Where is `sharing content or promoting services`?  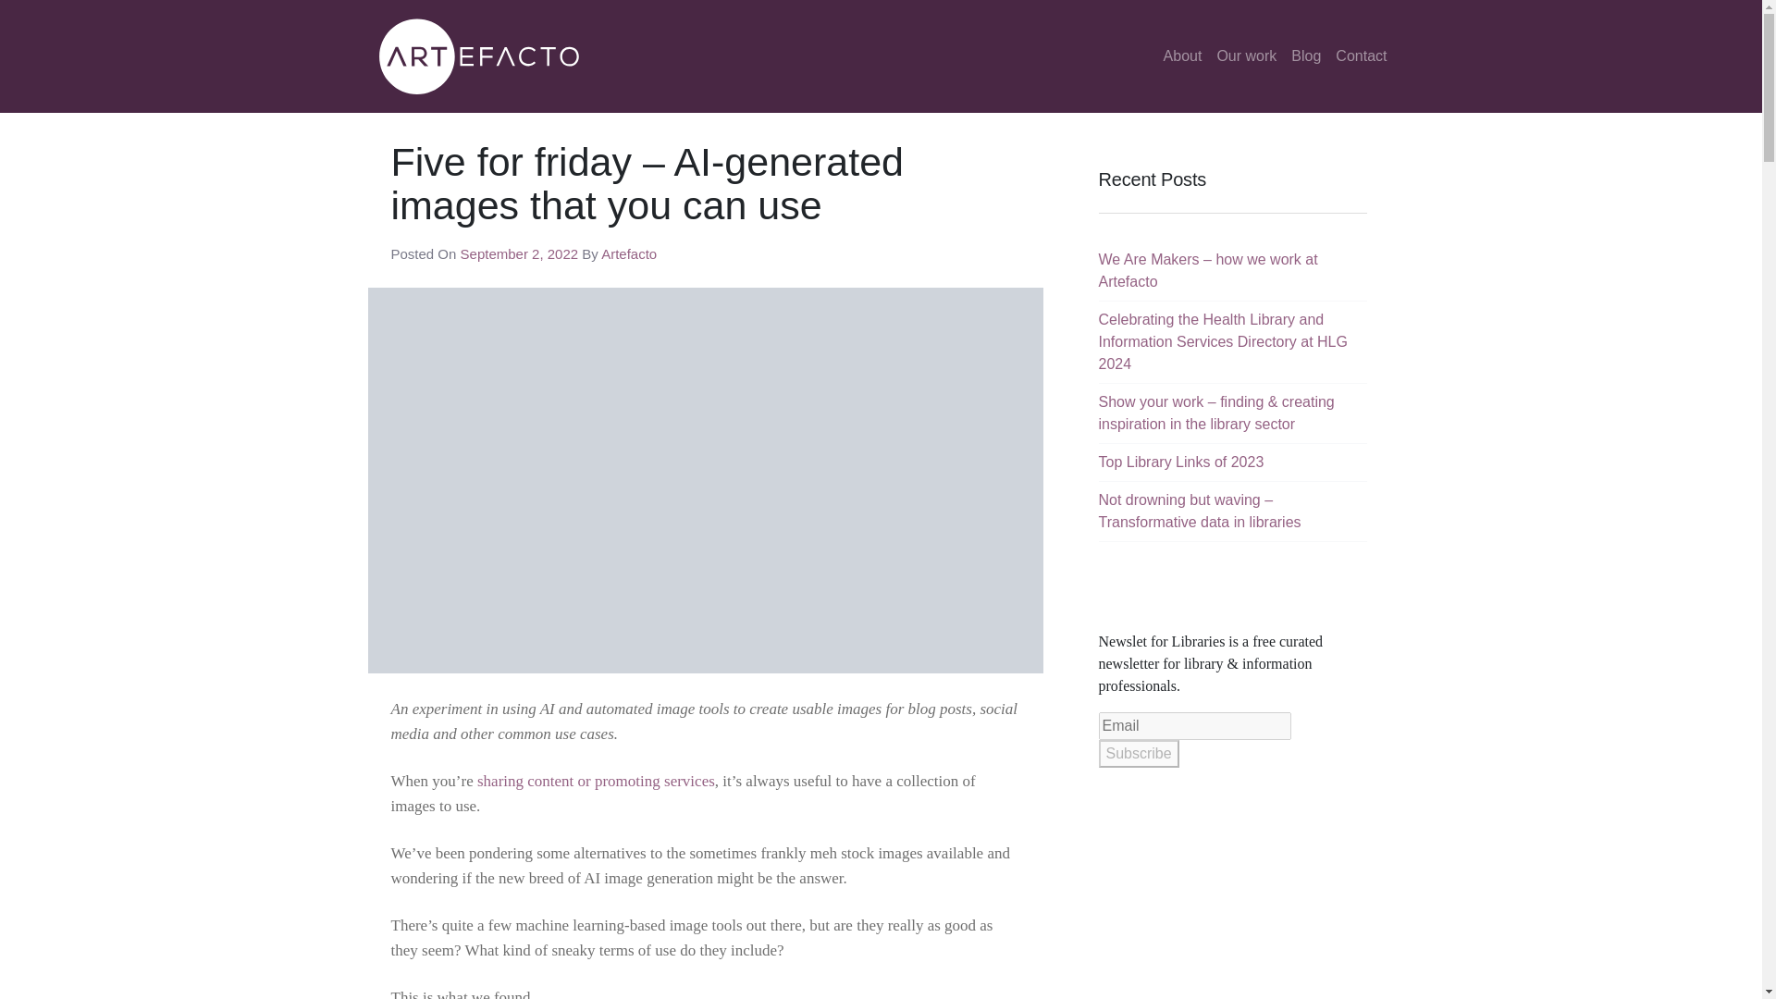 sharing content or promoting services is located at coordinates (596, 781).